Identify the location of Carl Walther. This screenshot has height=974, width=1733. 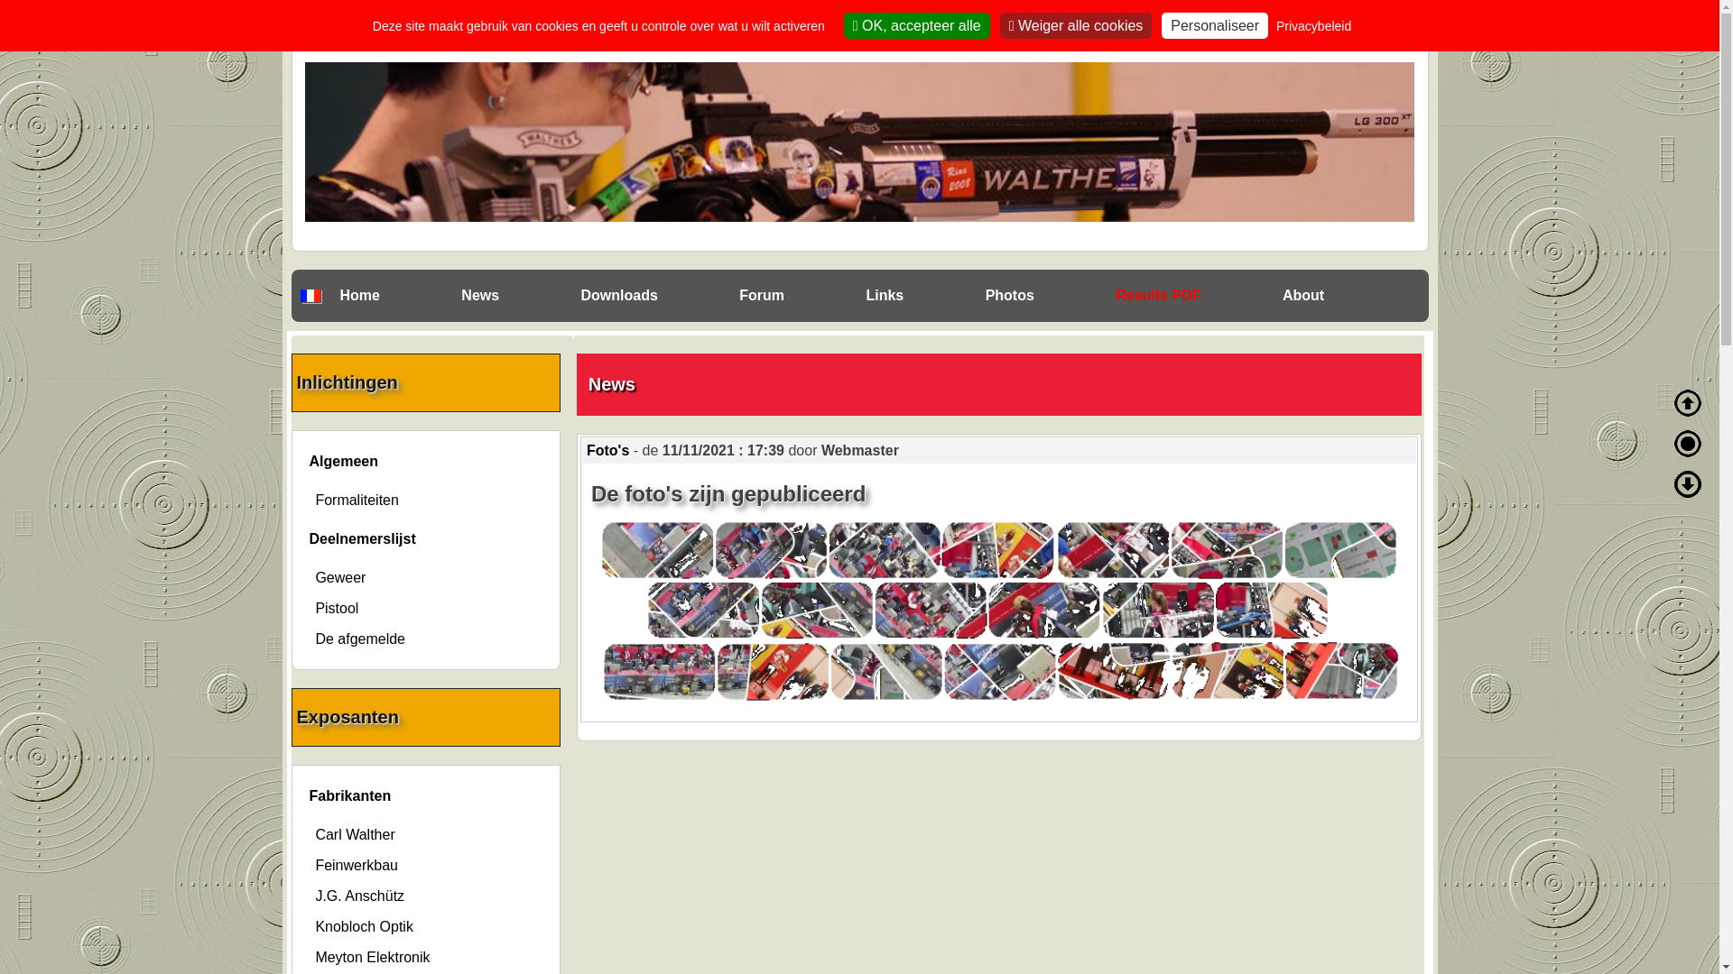
(355, 835).